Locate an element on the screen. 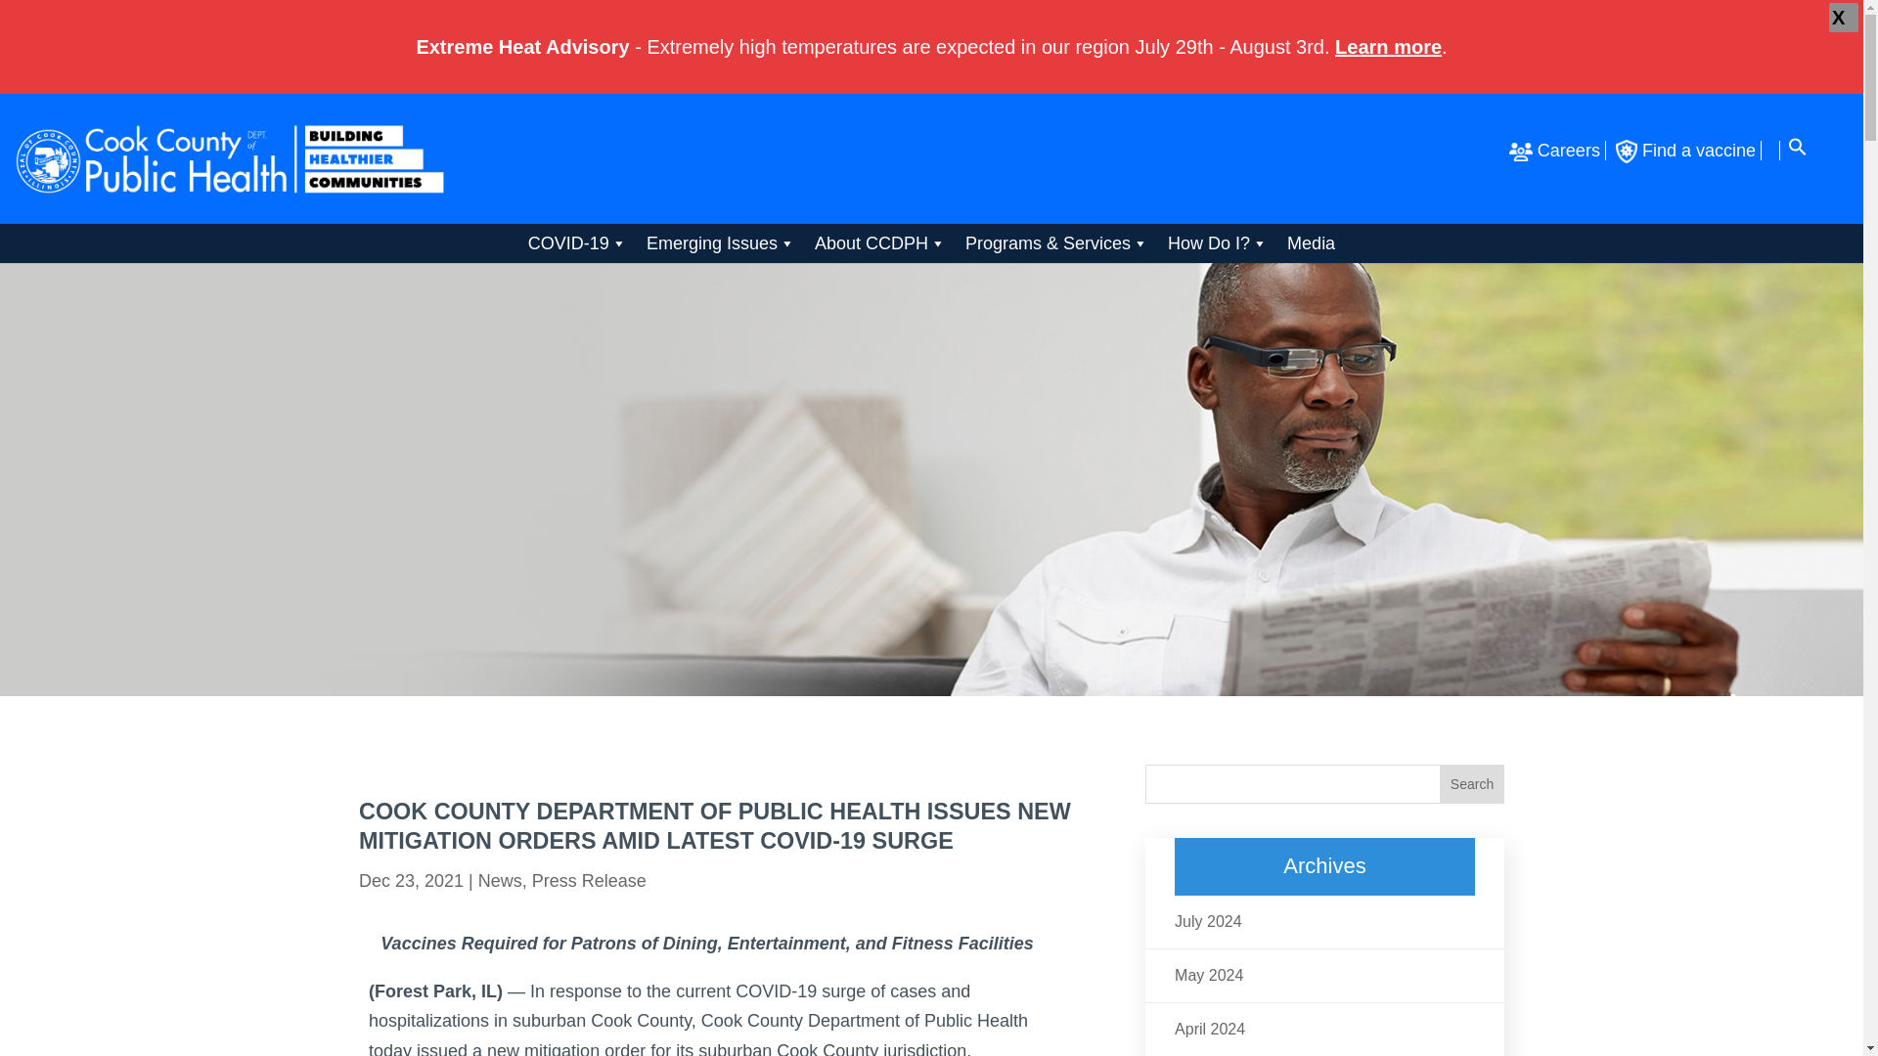  Emerging Issues is located at coordinates (720, 242).